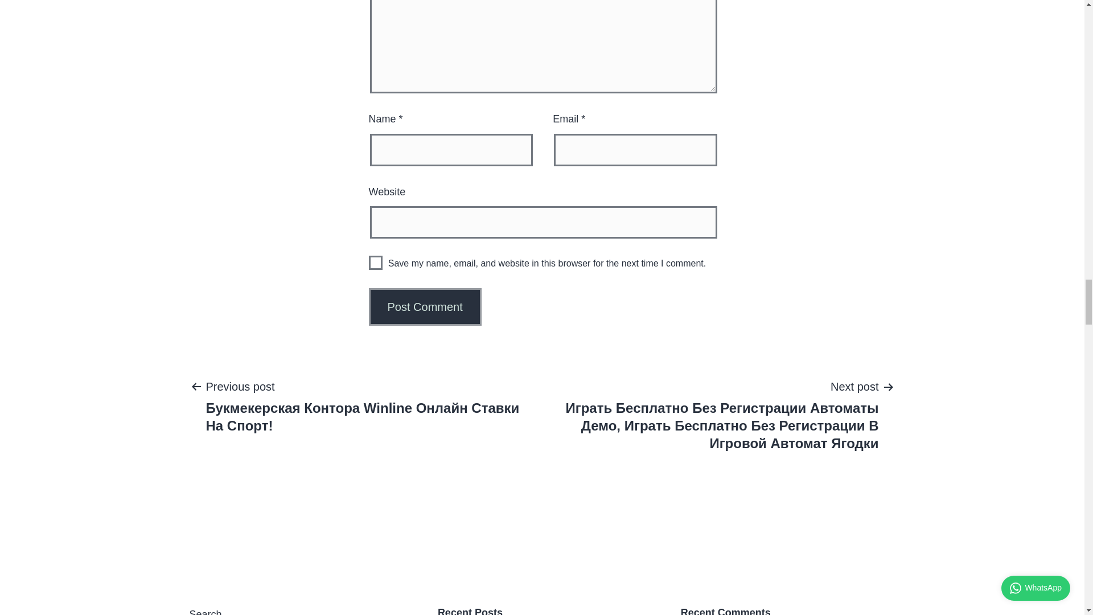 The height and width of the screenshot is (615, 1093). What do you see at coordinates (425, 307) in the screenshot?
I see `Post Comment` at bounding box center [425, 307].